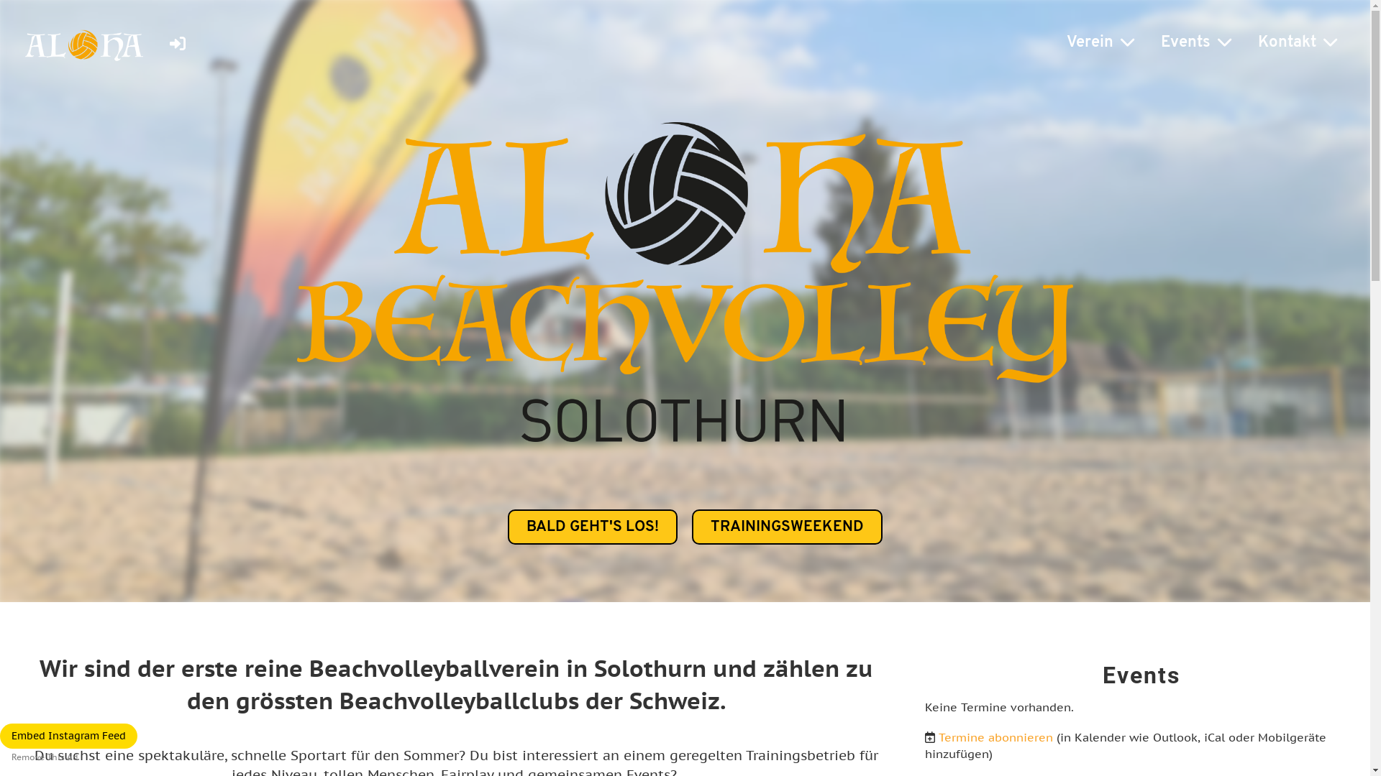 The height and width of the screenshot is (776, 1381). I want to click on BALD GEHT'S LOS!, so click(593, 527).